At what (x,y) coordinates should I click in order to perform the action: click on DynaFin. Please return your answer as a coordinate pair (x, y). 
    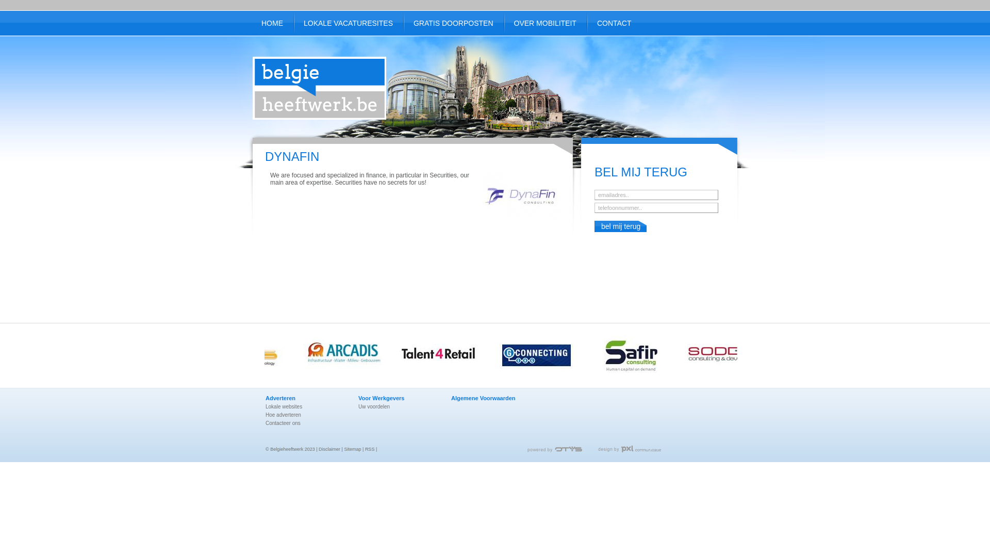
    Looking at the image, I should click on (519, 223).